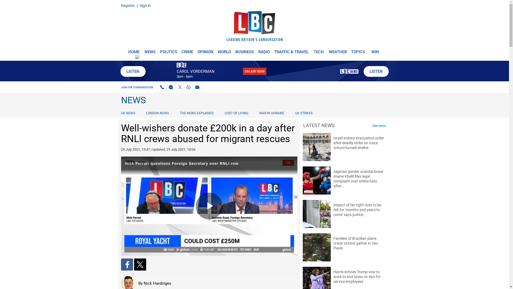  I want to click on RADIO, so click(264, 50).